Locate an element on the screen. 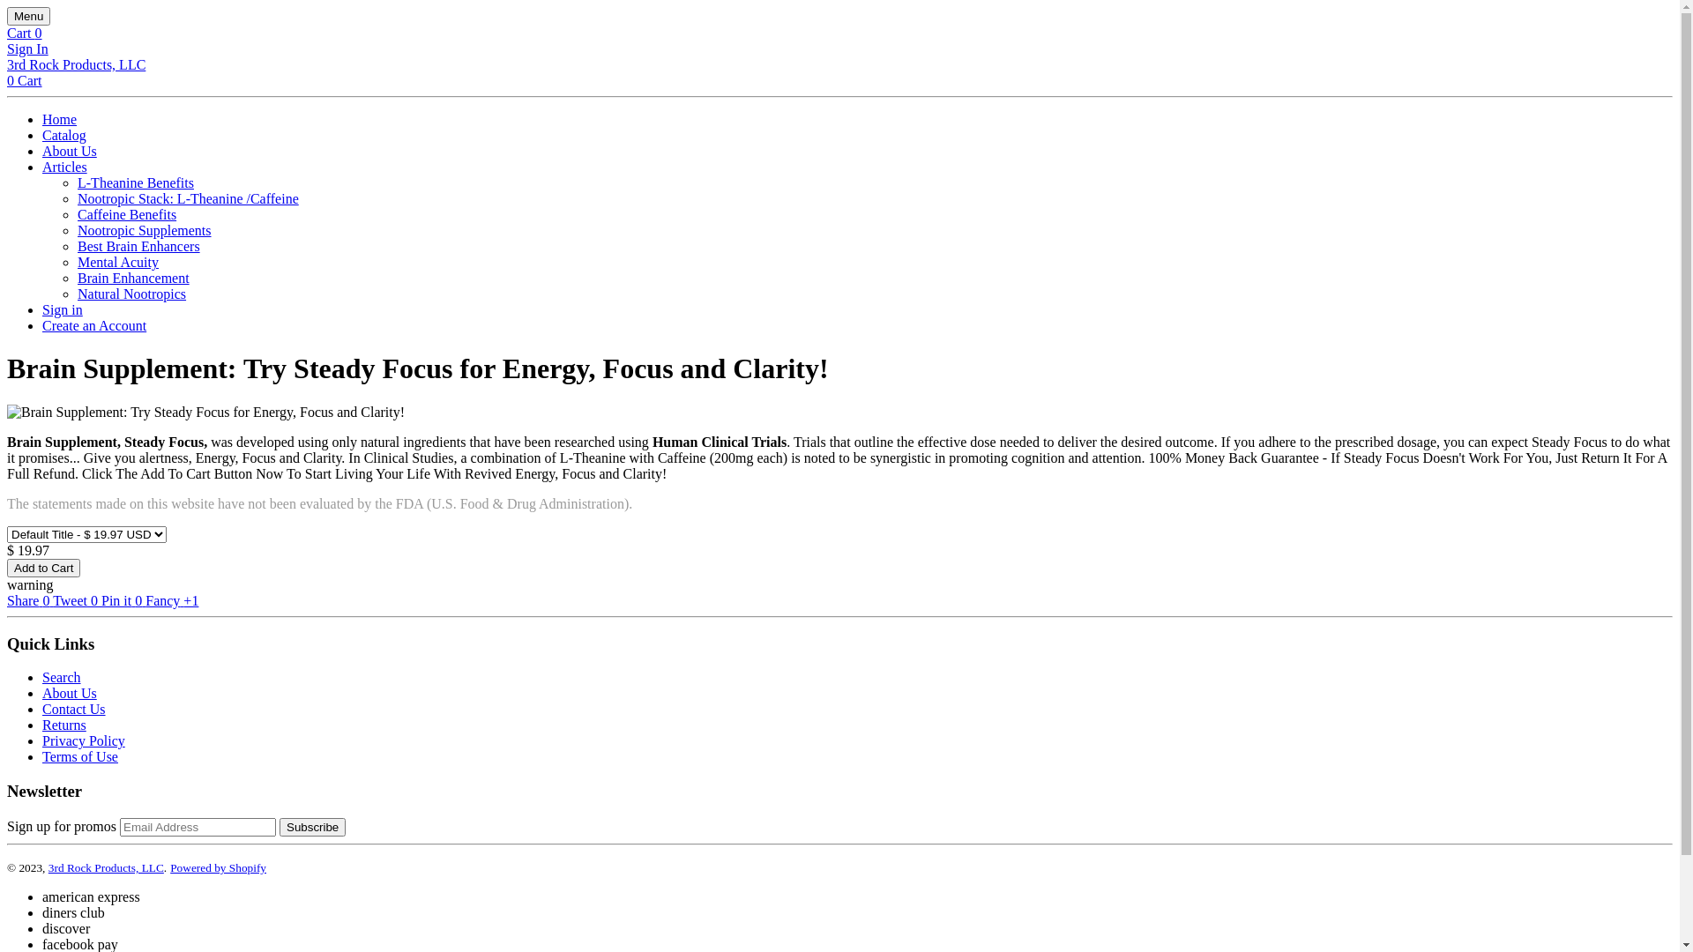  Articles is located at coordinates (65, 167).